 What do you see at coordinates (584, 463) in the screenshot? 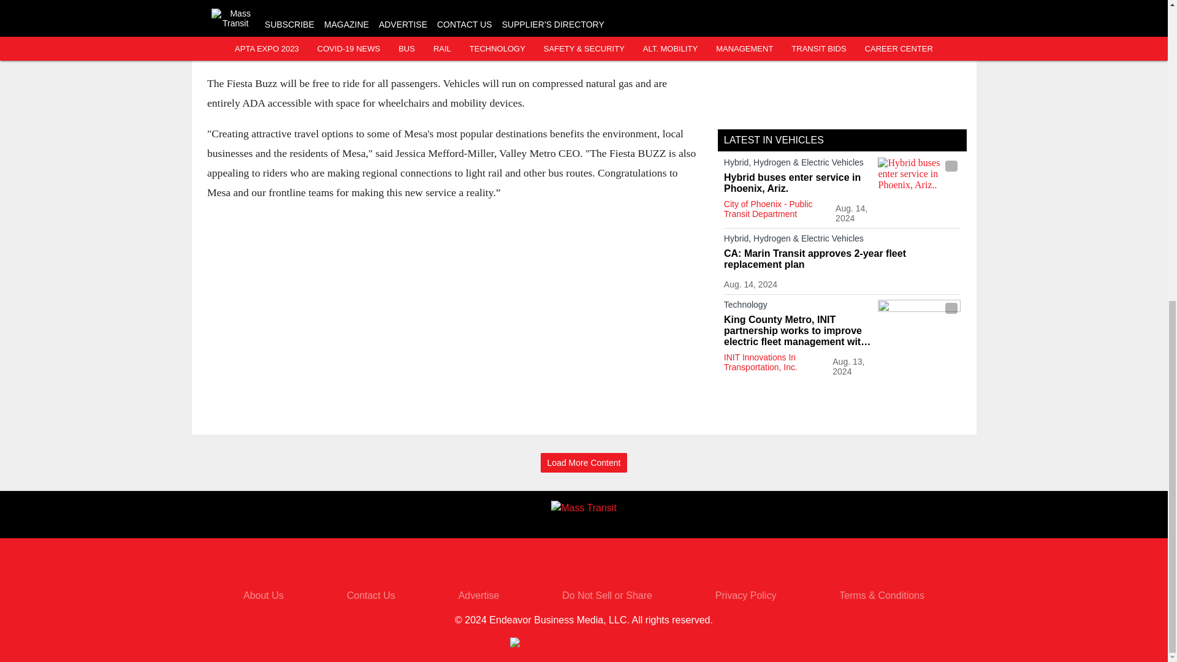
I see `Load More Content` at bounding box center [584, 463].